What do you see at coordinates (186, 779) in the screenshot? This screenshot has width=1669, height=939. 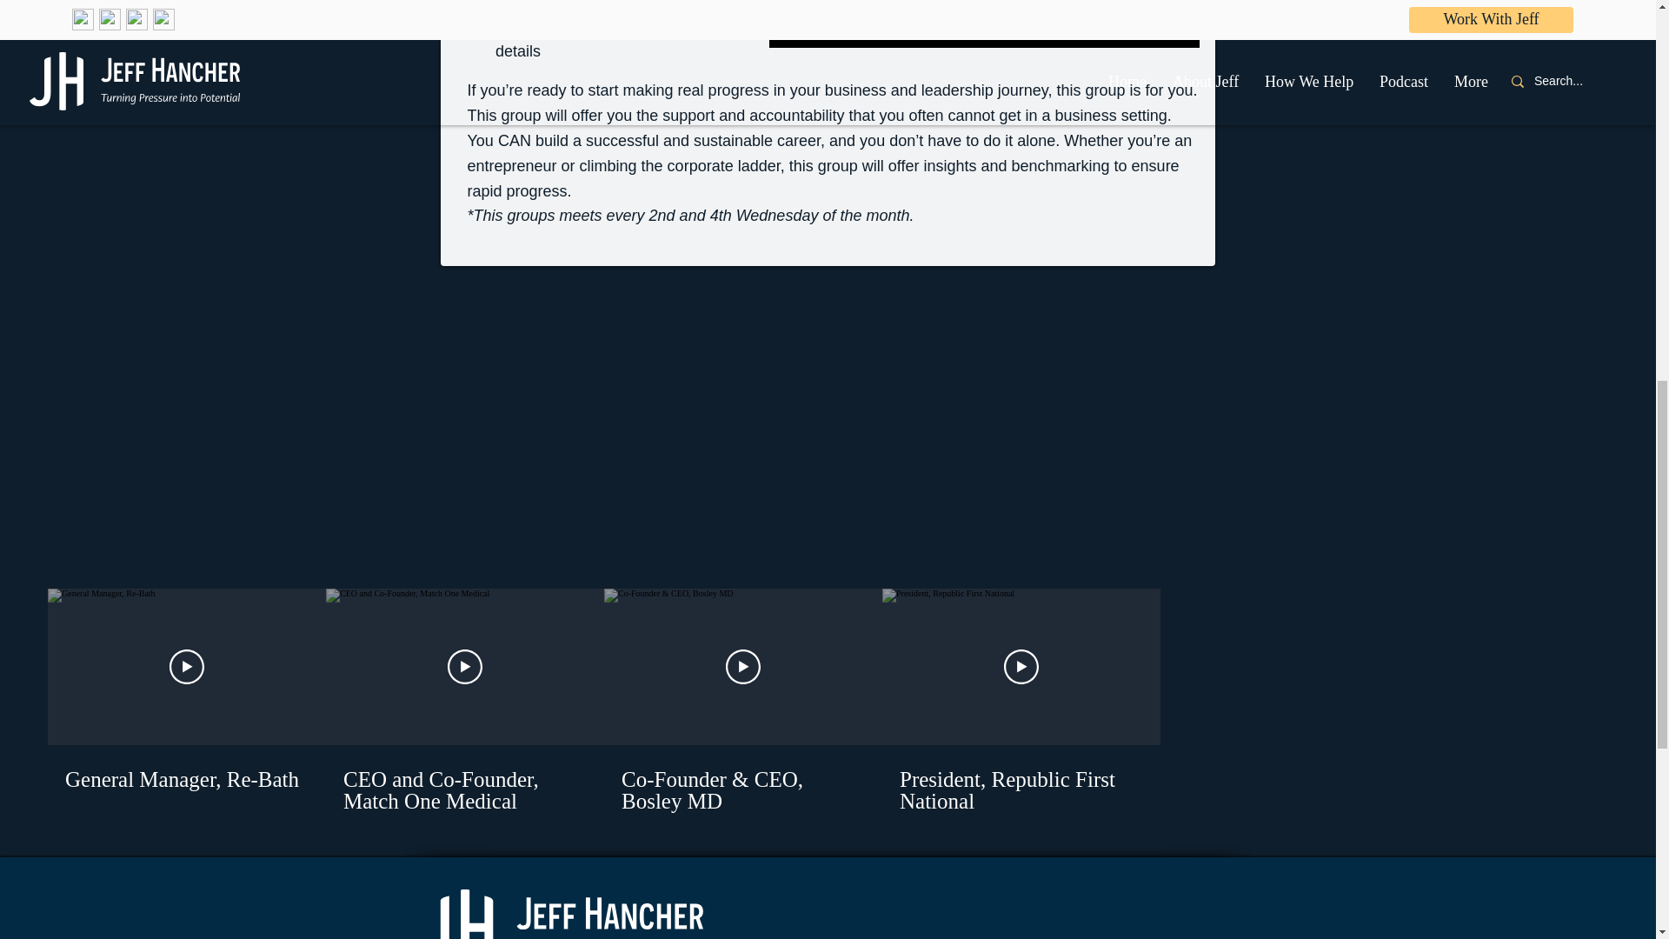 I see `General Manager, Re-Bath` at bounding box center [186, 779].